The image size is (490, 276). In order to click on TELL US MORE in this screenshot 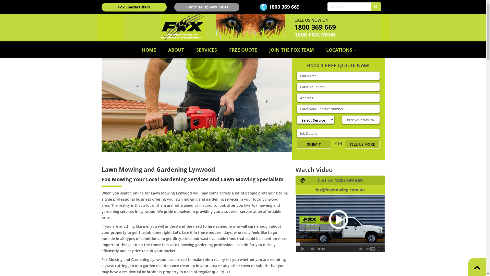, I will do `click(362, 144)`.